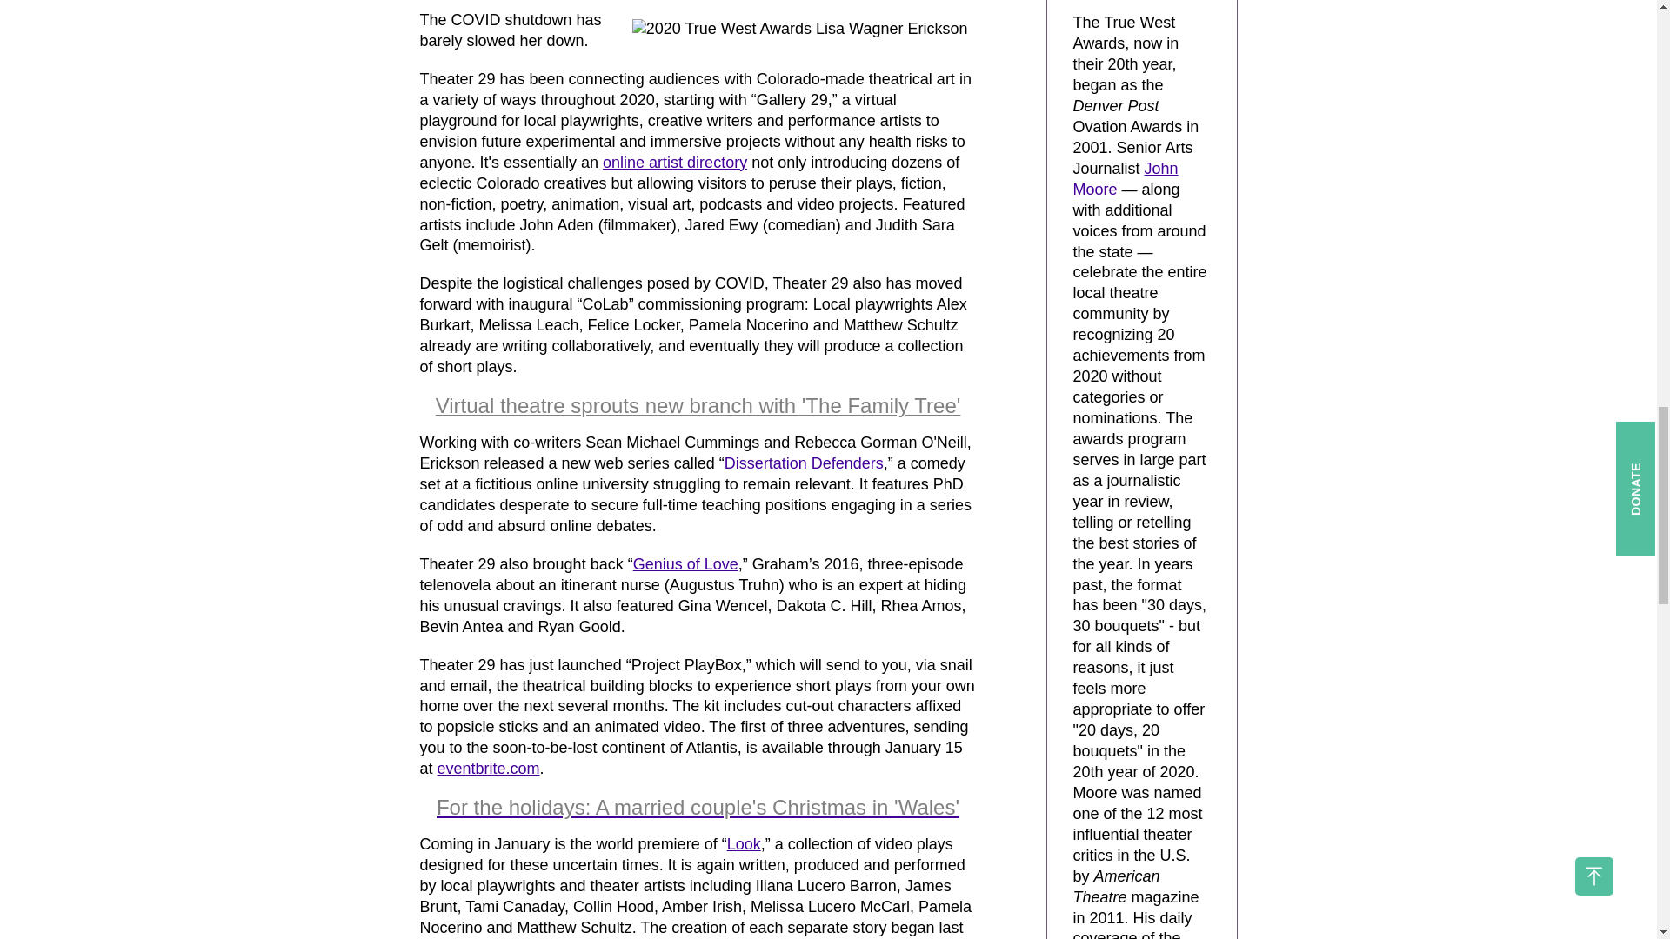  I want to click on Genius of Love, so click(685, 563).